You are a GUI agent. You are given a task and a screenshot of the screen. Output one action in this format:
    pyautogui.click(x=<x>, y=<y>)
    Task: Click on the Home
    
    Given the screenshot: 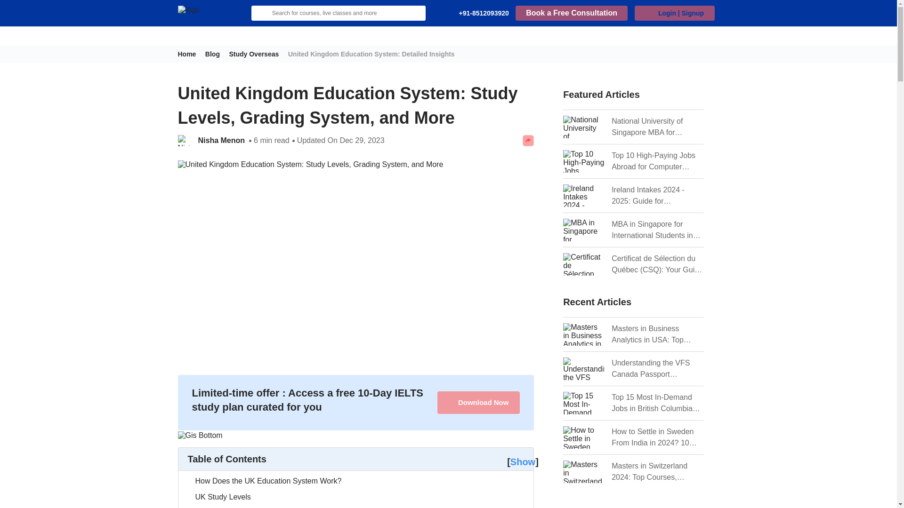 What is the action you would take?
    pyautogui.click(x=191, y=54)
    